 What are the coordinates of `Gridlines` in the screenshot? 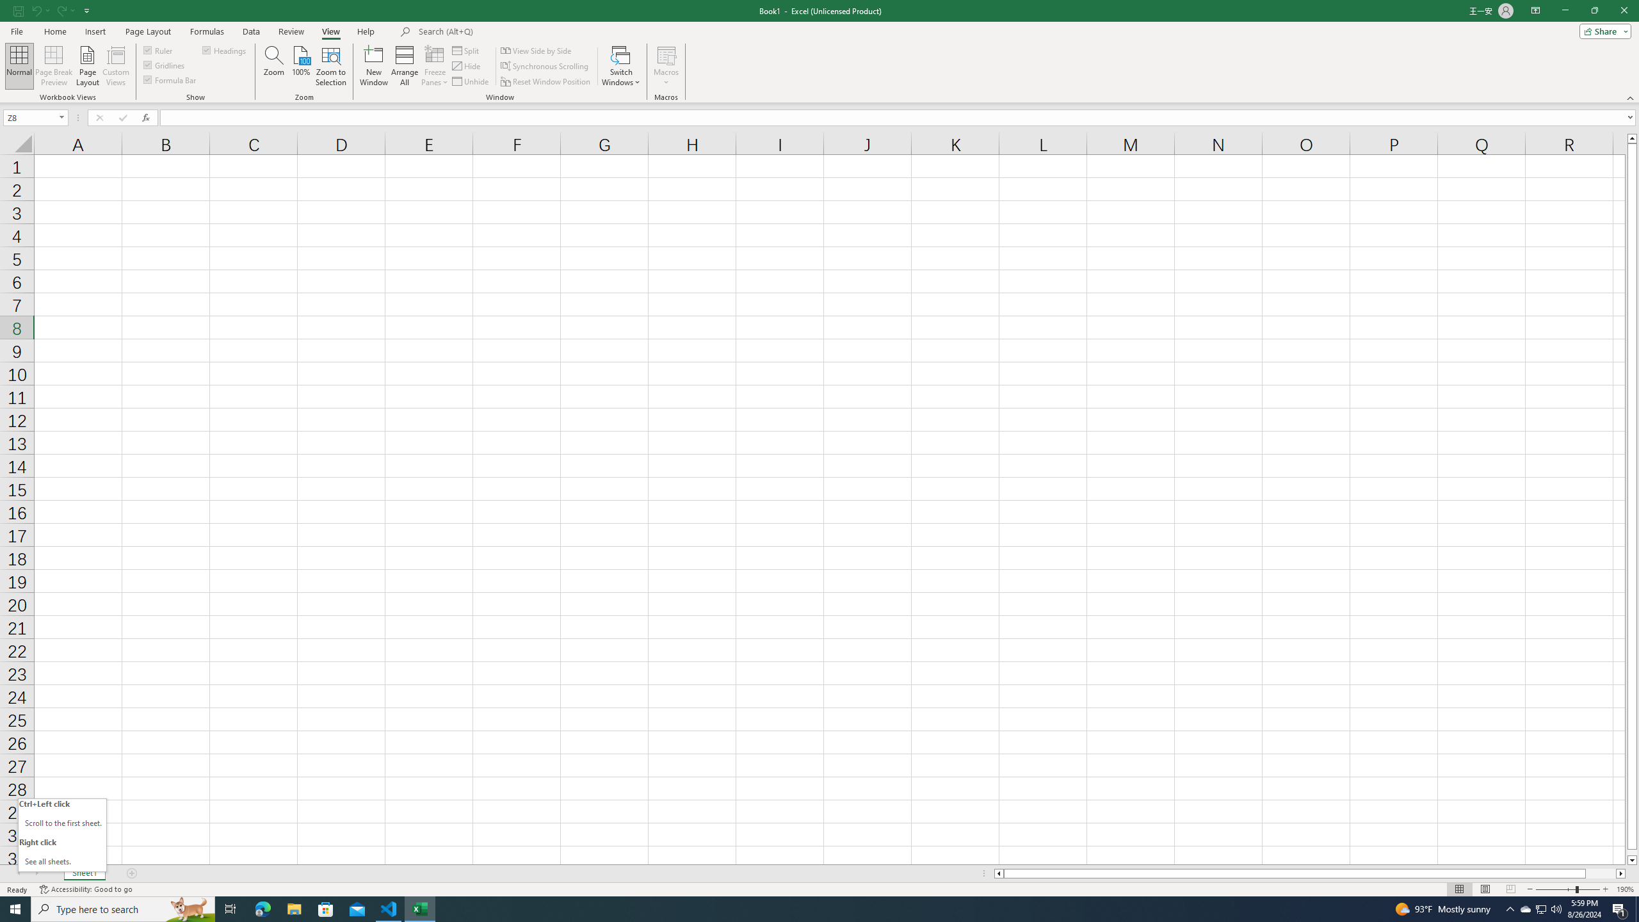 It's located at (165, 64).